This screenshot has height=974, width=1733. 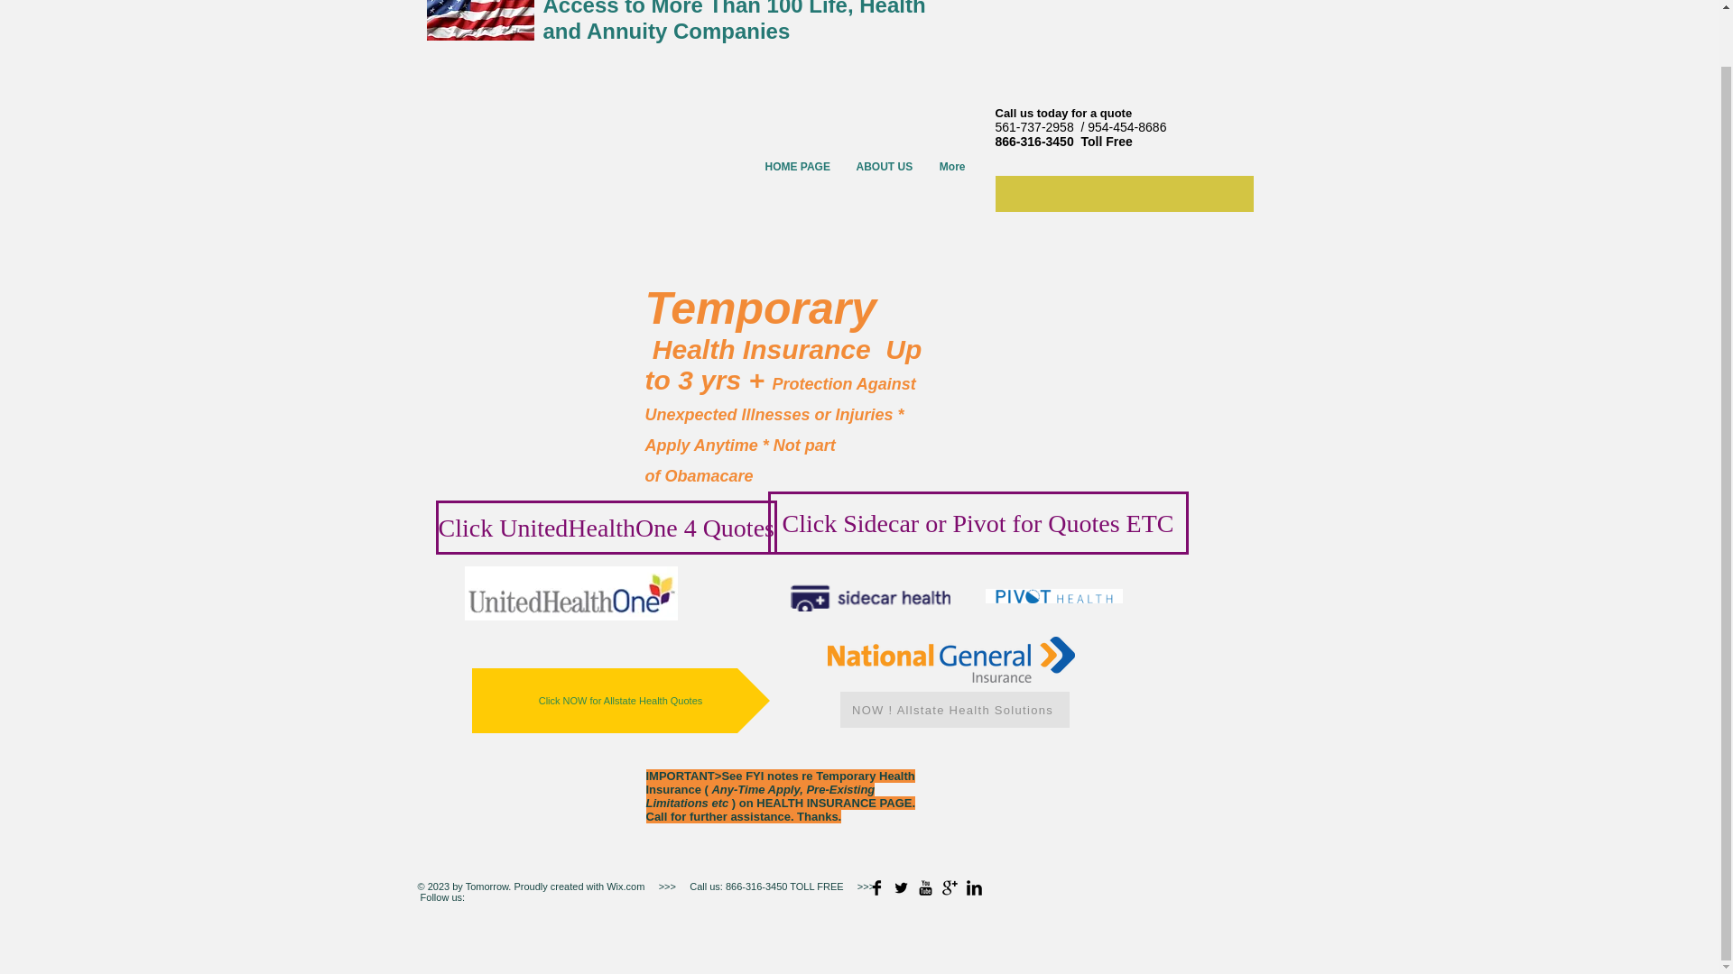 I want to click on American flag waving, so click(x=480, y=20).